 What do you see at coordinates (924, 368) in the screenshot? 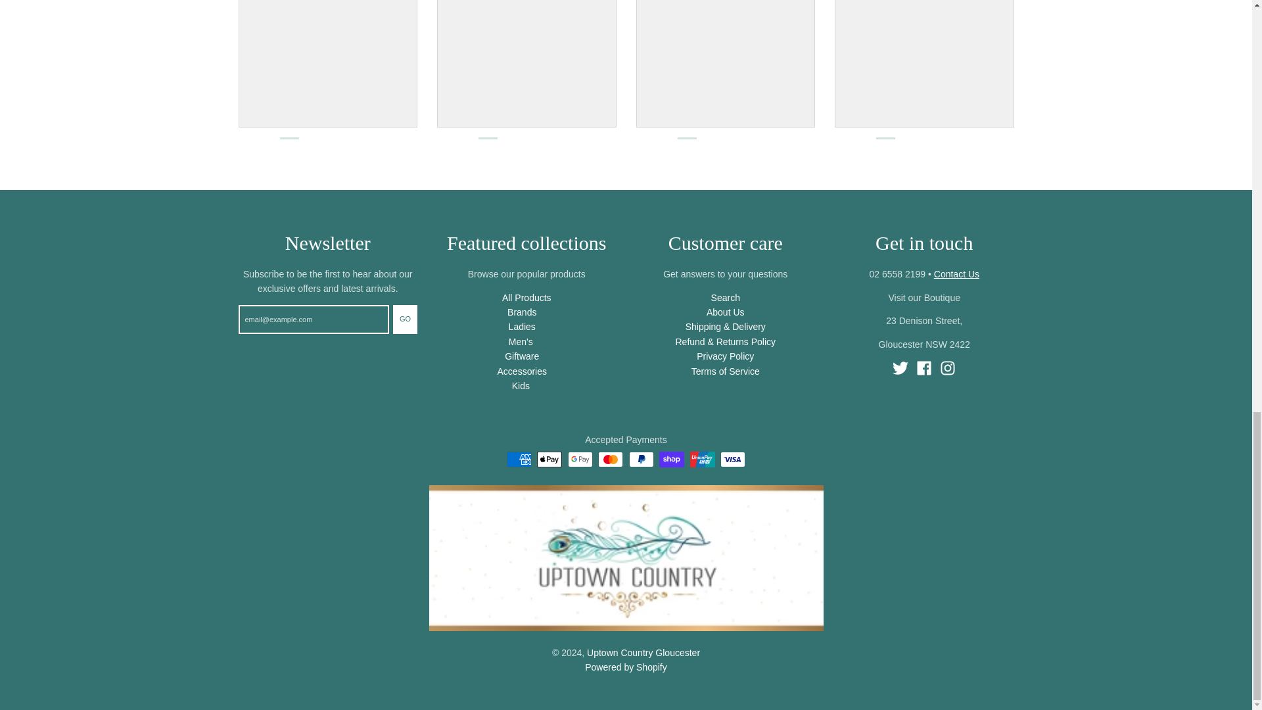
I see `Facebook - Uptown Country Gloucester` at bounding box center [924, 368].